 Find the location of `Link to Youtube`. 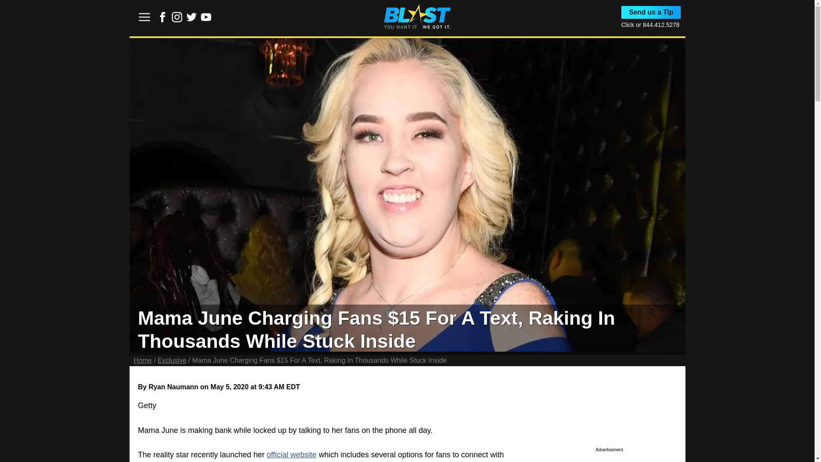

Link to Youtube is located at coordinates (206, 20).